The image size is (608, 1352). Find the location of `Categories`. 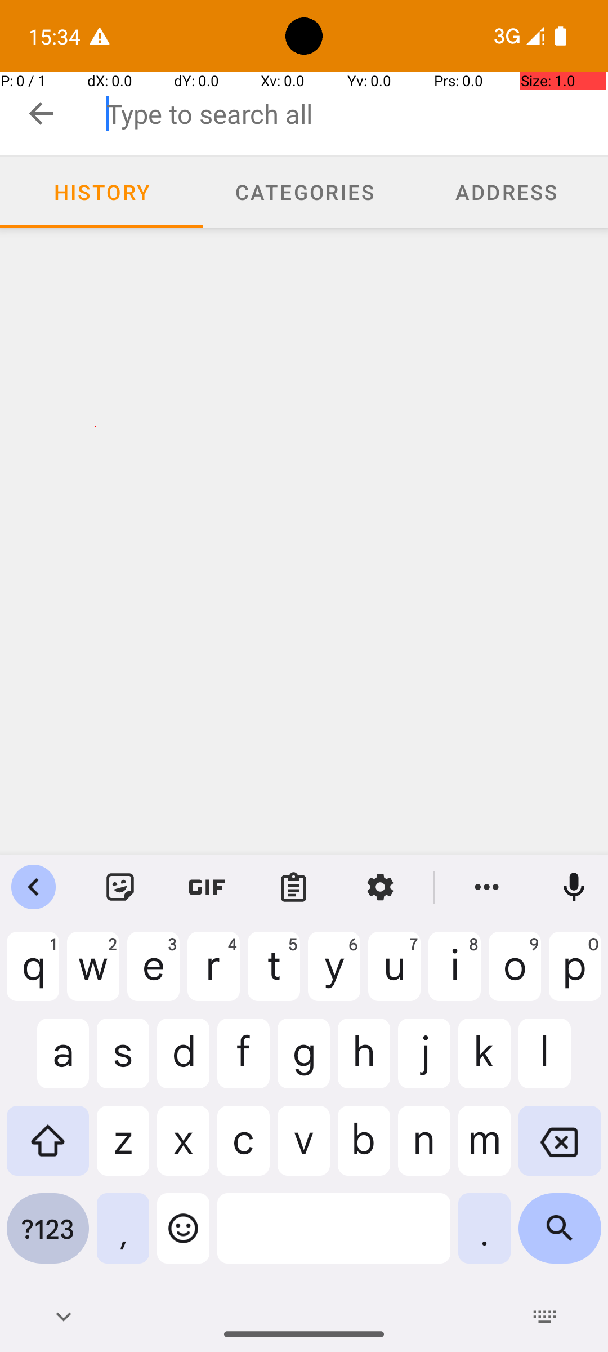

Categories is located at coordinates (304, 192).